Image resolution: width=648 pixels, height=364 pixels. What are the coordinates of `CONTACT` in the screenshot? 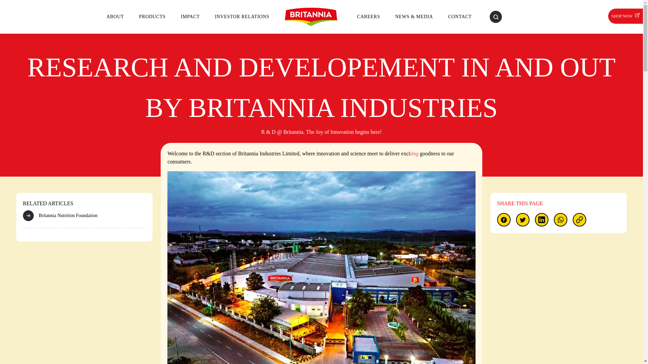 It's located at (460, 17).